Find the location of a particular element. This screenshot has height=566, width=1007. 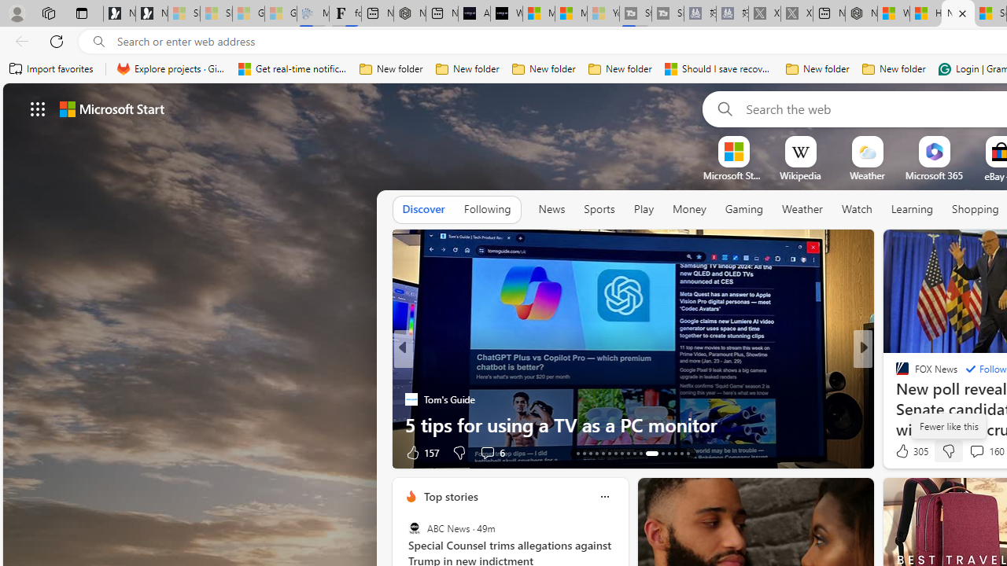

View comments 6 Comment is located at coordinates (492, 451).